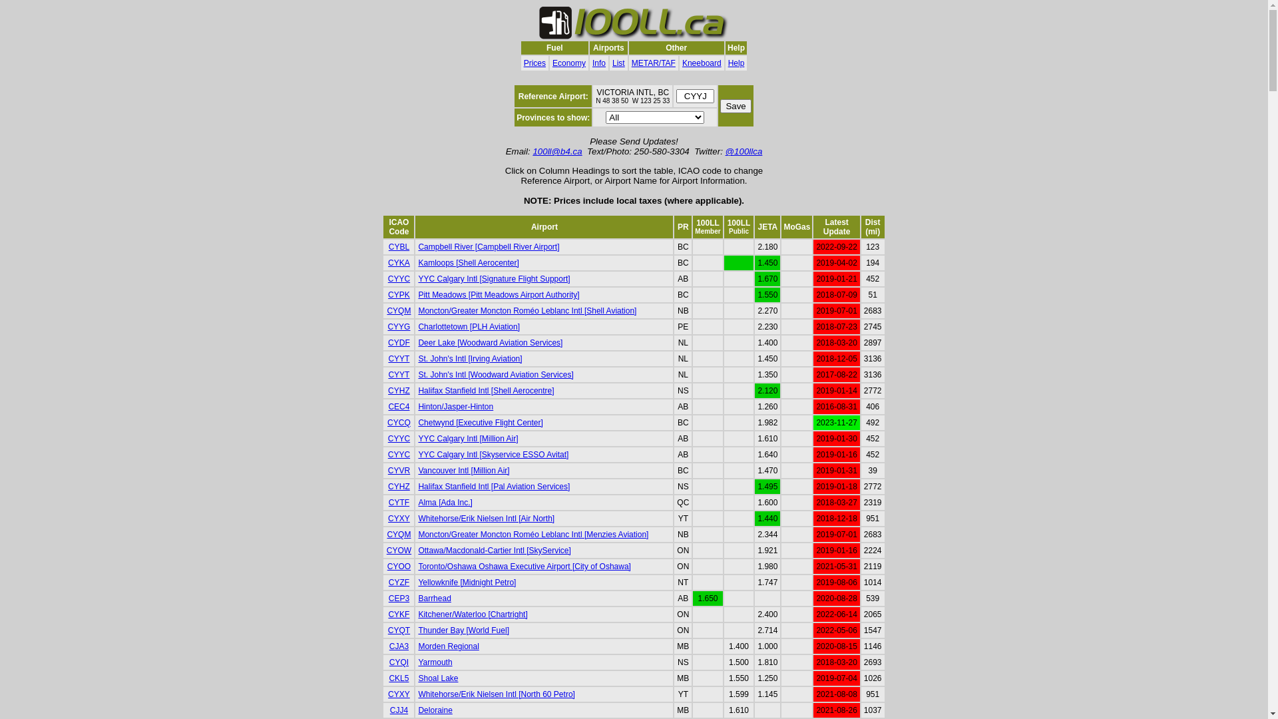 This screenshot has height=719, width=1278. Describe the element at coordinates (494, 279) in the screenshot. I see `YYC Calgary Intl [Signature Flight Support]` at that location.